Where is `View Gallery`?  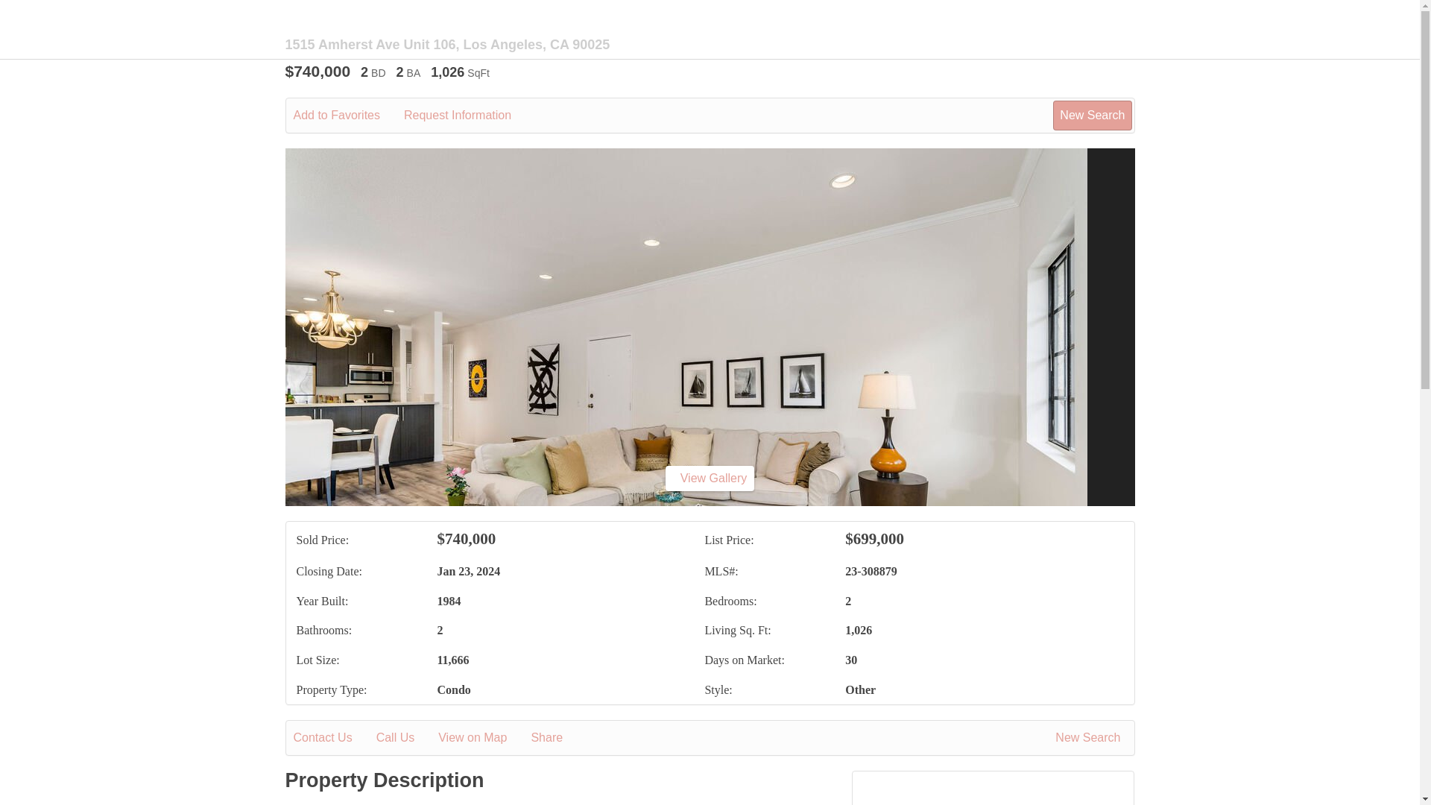 View Gallery is located at coordinates (710, 478).